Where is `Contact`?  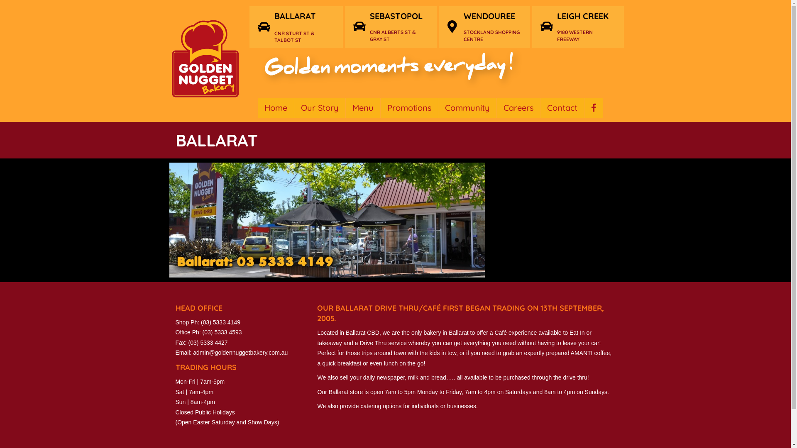 Contact is located at coordinates (562, 108).